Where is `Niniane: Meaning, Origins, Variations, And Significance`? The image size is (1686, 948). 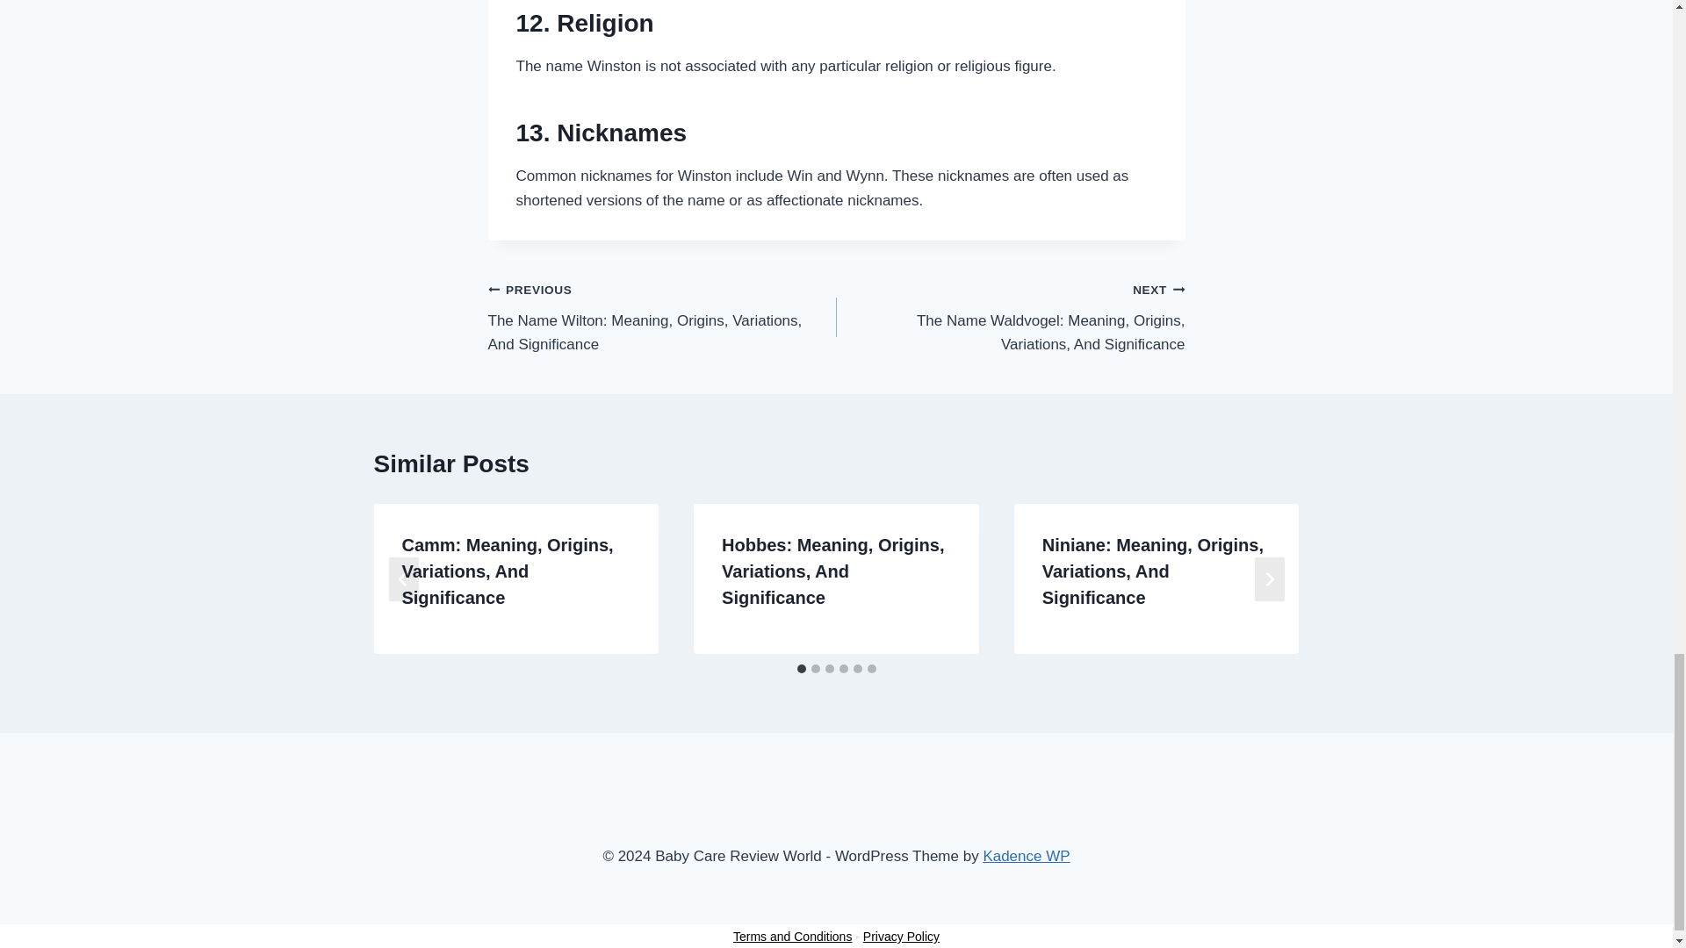 Niniane: Meaning, Origins, Variations, And Significance is located at coordinates (1152, 571).